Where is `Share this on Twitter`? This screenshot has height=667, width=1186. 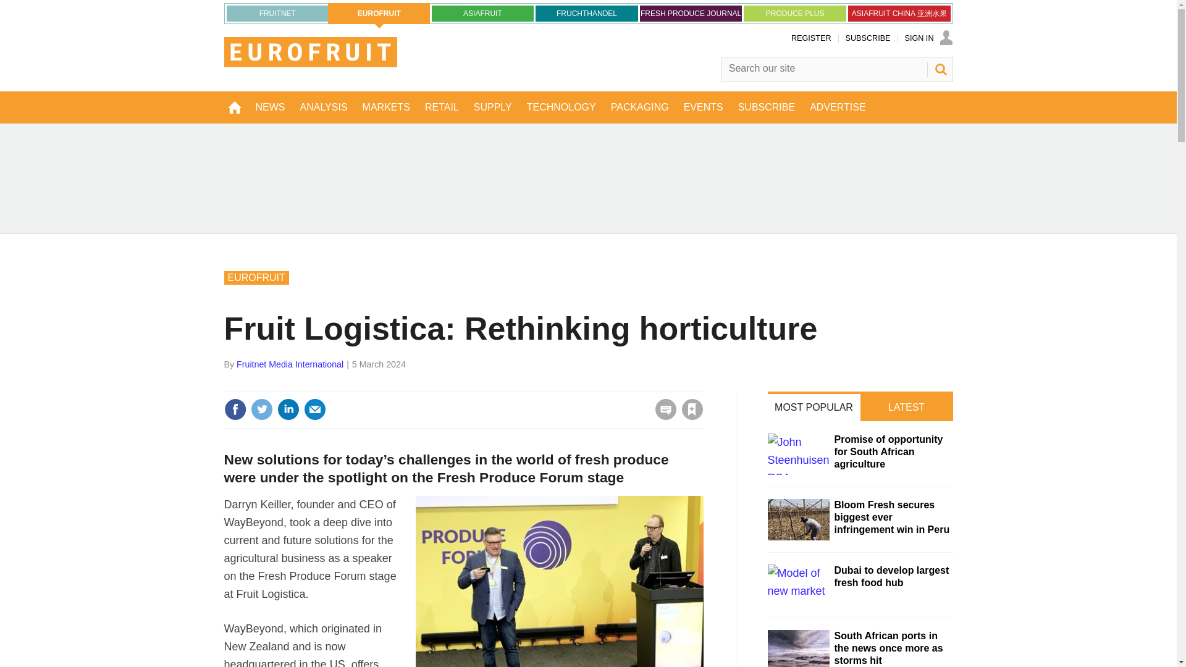 Share this on Twitter is located at coordinates (261, 409).